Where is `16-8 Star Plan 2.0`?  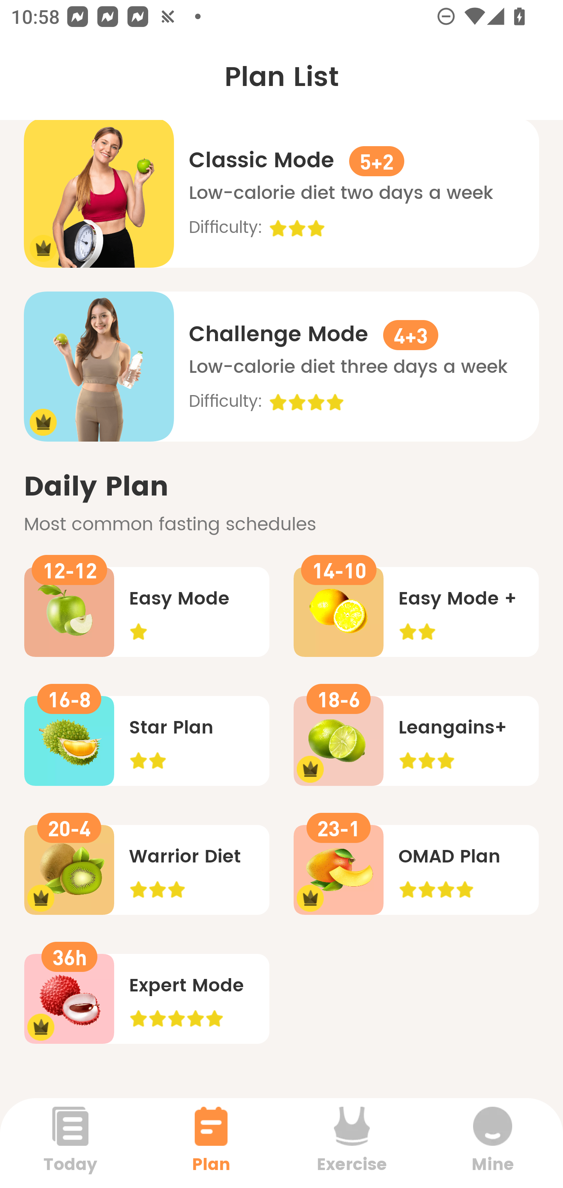
16-8 Star Plan 2.0 is located at coordinates (146, 741).